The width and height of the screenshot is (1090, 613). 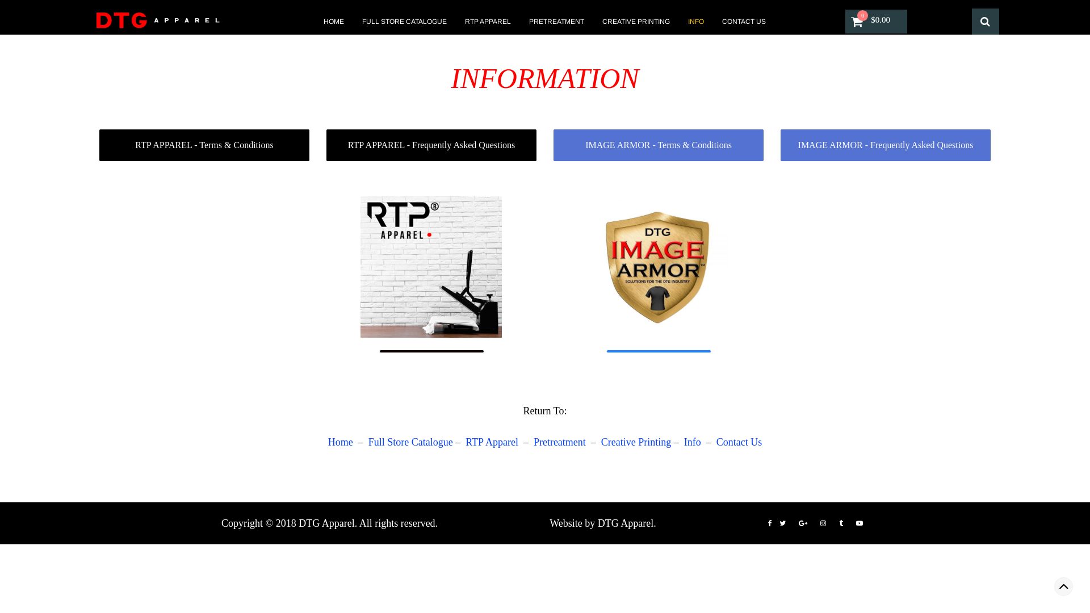 What do you see at coordinates (341, 442) in the screenshot?
I see `Home` at bounding box center [341, 442].